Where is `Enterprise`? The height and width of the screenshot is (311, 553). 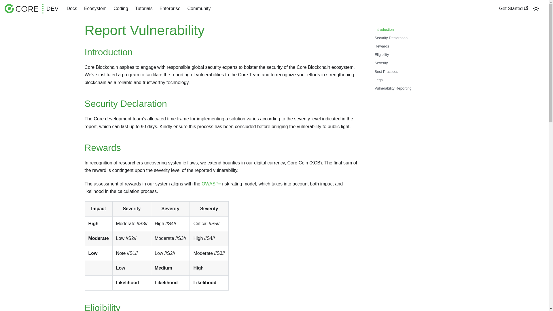 Enterprise is located at coordinates (170, 9).